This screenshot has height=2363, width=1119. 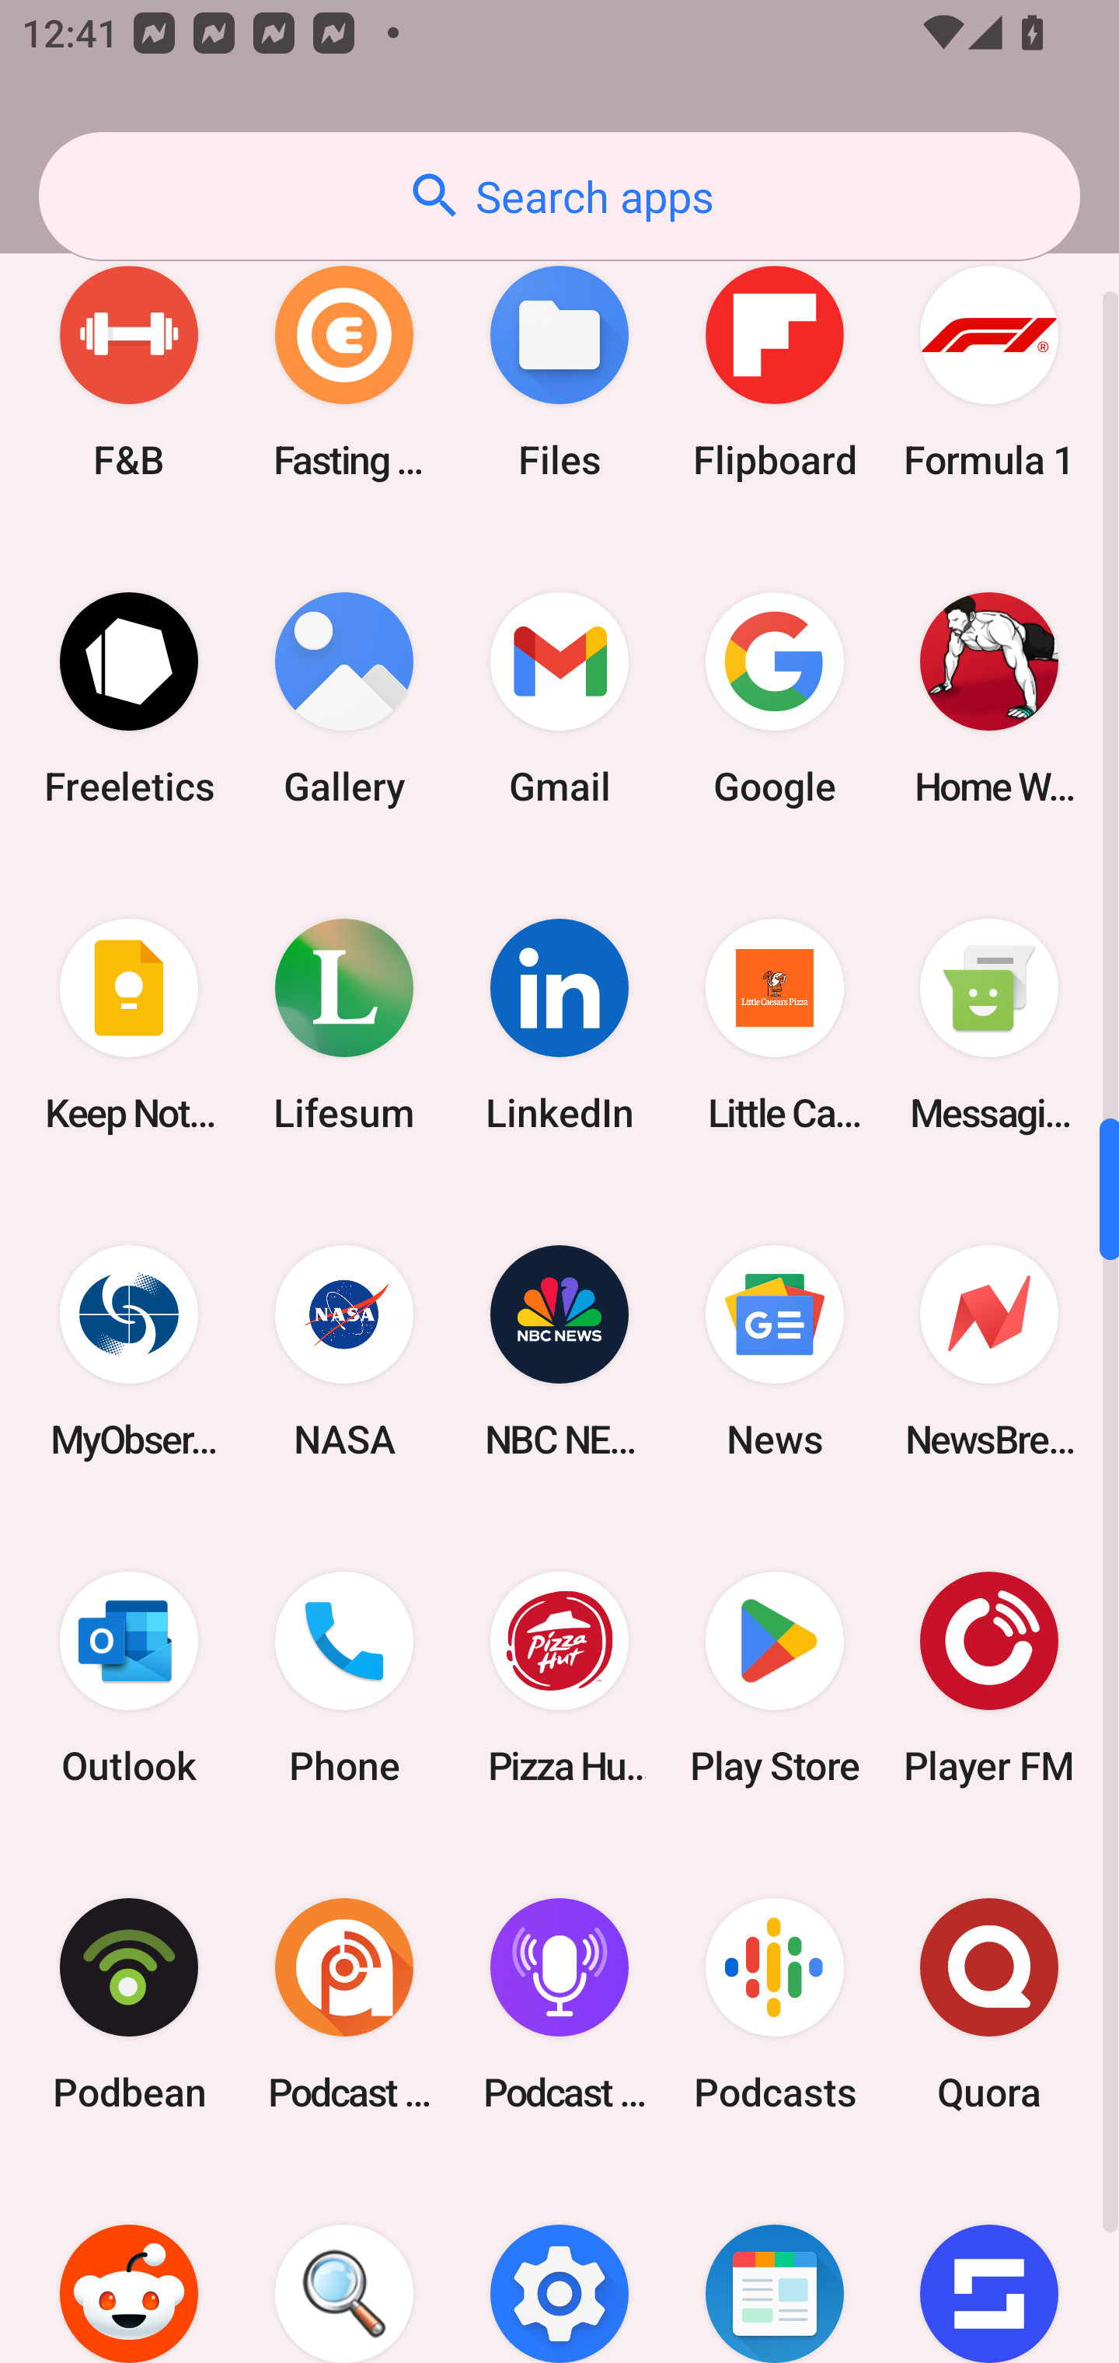 I want to click on Google, so click(x=774, y=700).